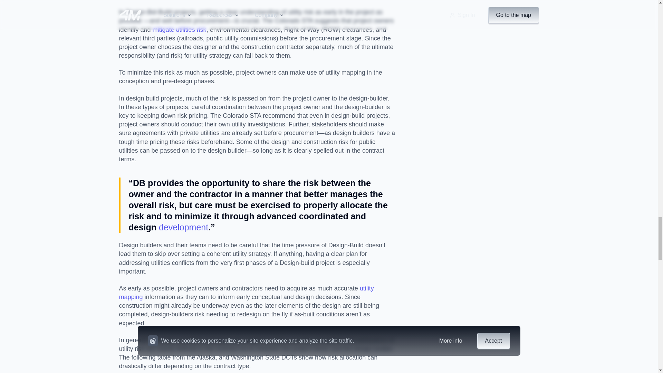 This screenshot has width=663, height=373. I want to click on utility mapping, so click(246, 293).